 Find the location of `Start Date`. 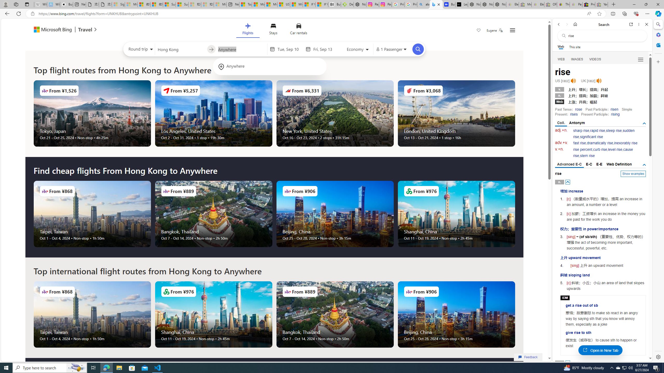

Start Date is located at coordinates (290, 49).